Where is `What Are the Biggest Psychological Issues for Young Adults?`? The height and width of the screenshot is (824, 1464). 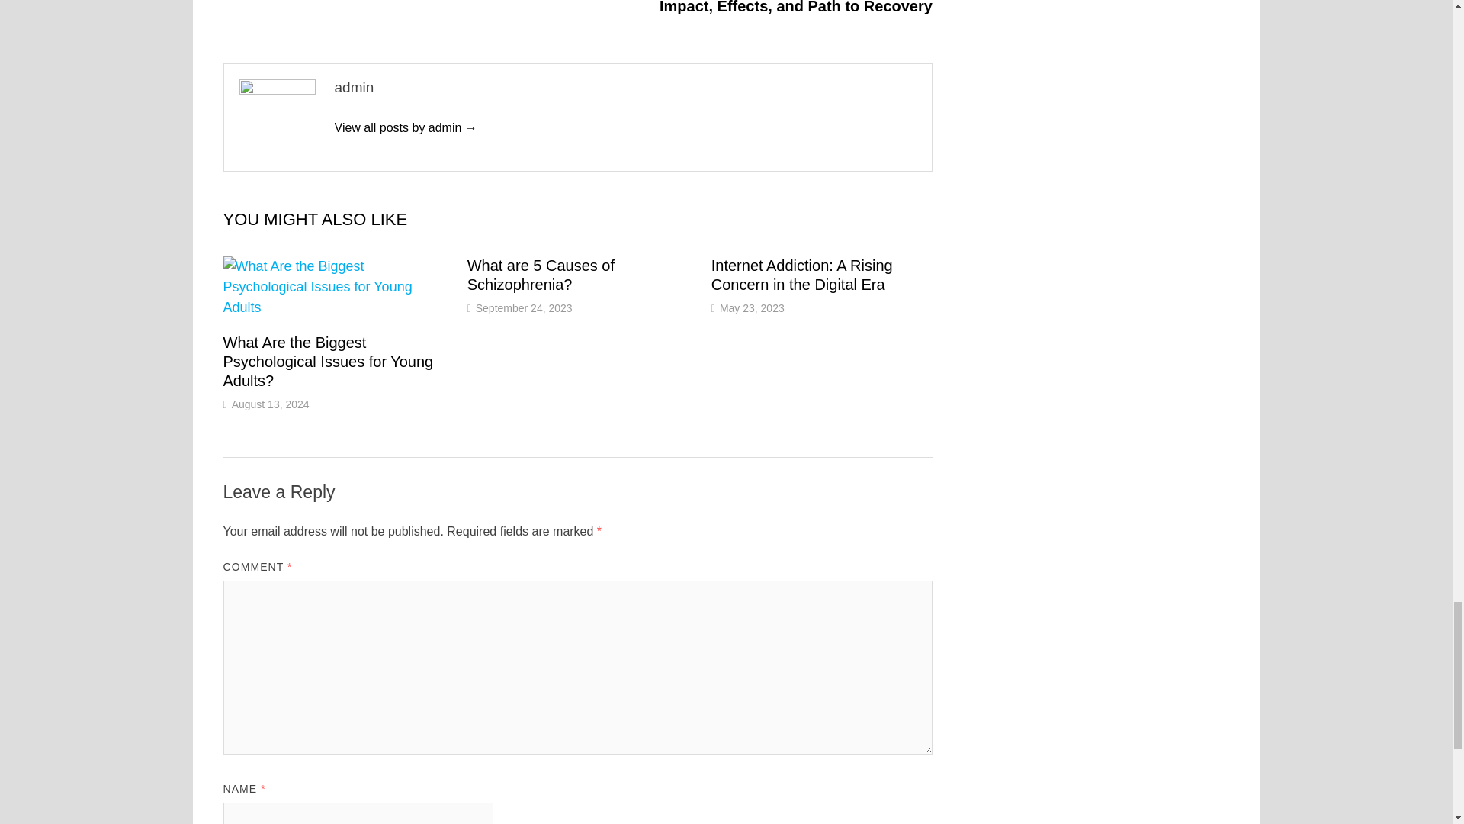
What Are the Biggest Psychological Issues for Young Adults? is located at coordinates (328, 362).